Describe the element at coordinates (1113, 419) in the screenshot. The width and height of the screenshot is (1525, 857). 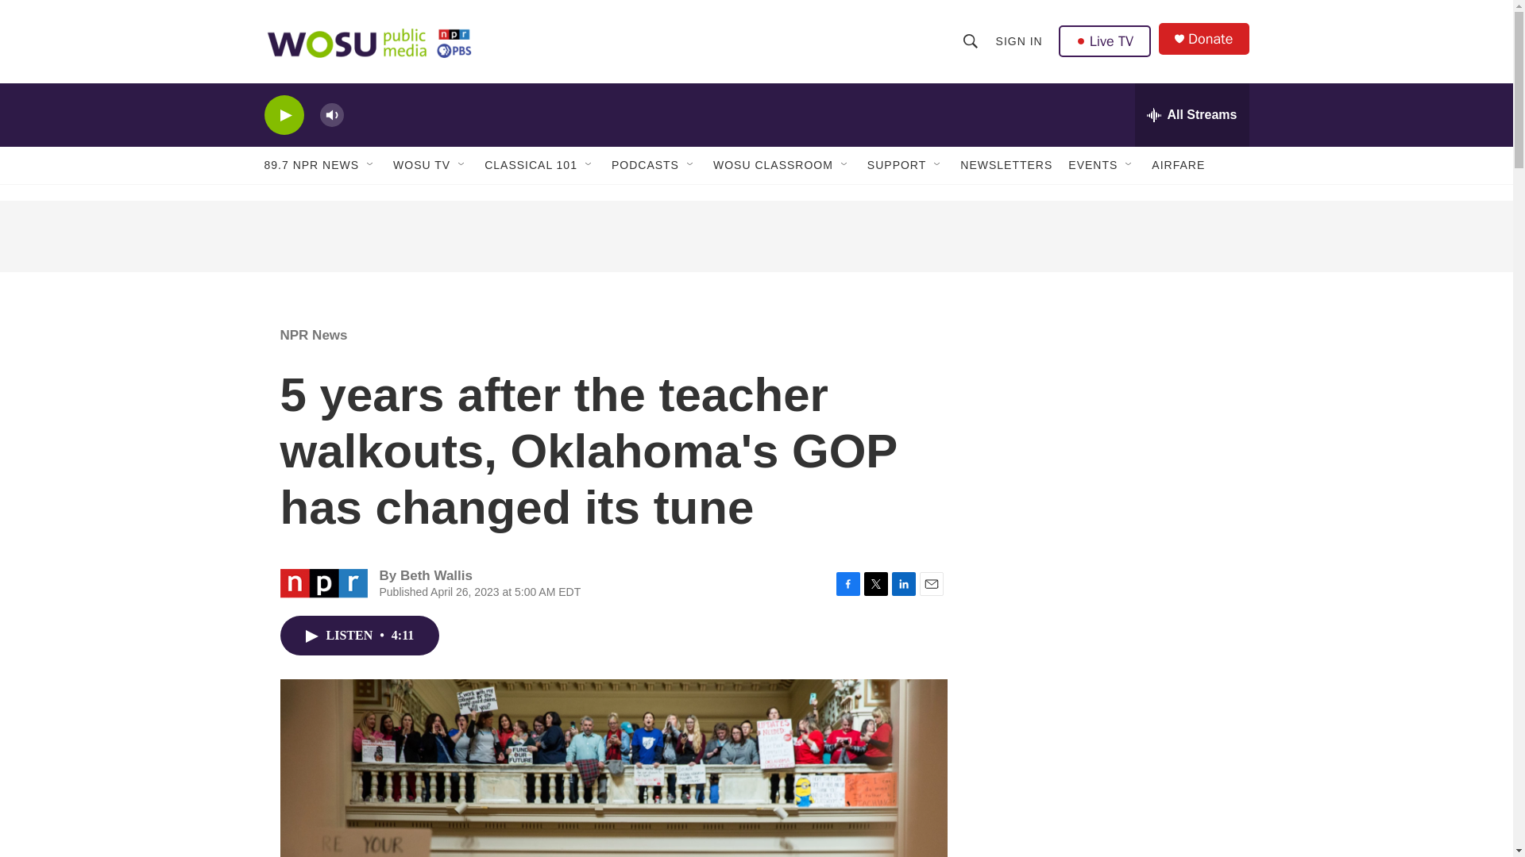
I see `3rd party ad content` at that location.